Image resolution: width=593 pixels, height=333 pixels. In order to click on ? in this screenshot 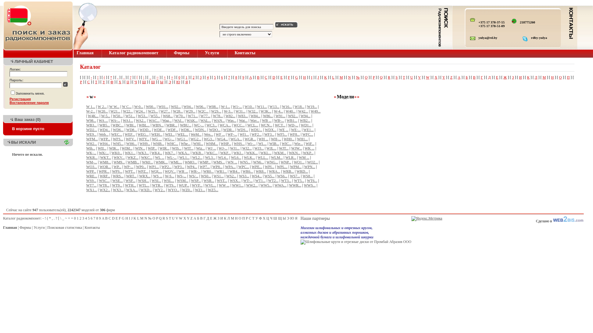, I will do `click(130, 77)`.